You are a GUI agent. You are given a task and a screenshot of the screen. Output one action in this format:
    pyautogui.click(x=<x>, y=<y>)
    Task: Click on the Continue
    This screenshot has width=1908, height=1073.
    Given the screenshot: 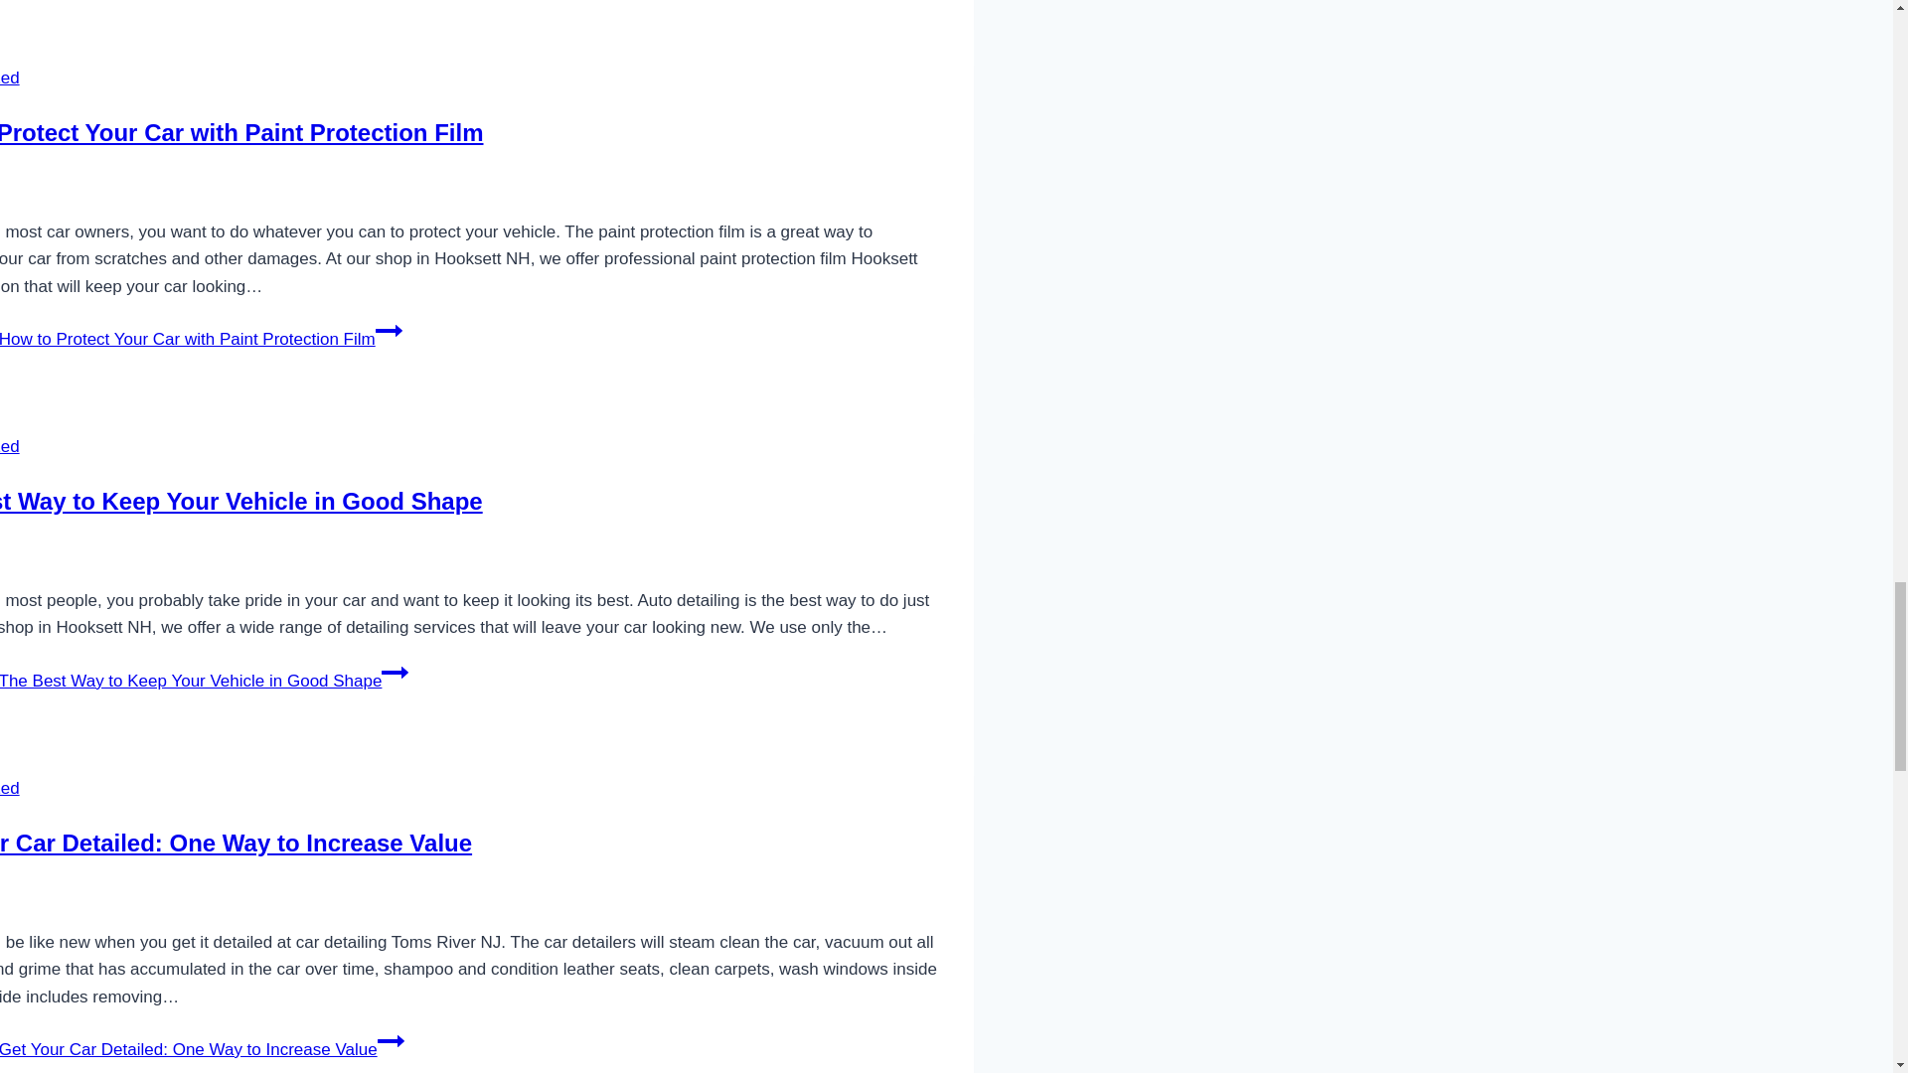 What is the action you would take?
    pyautogui.click(x=395, y=673)
    